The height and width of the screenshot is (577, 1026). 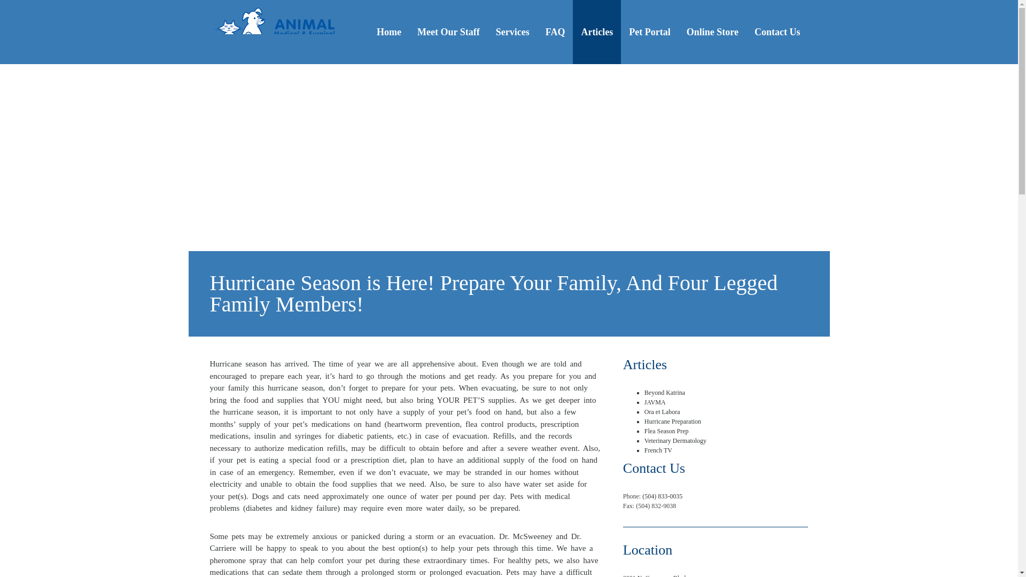 What do you see at coordinates (665, 392) in the screenshot?
I see `Beyond Katrina` at bounding box center [665, 392].